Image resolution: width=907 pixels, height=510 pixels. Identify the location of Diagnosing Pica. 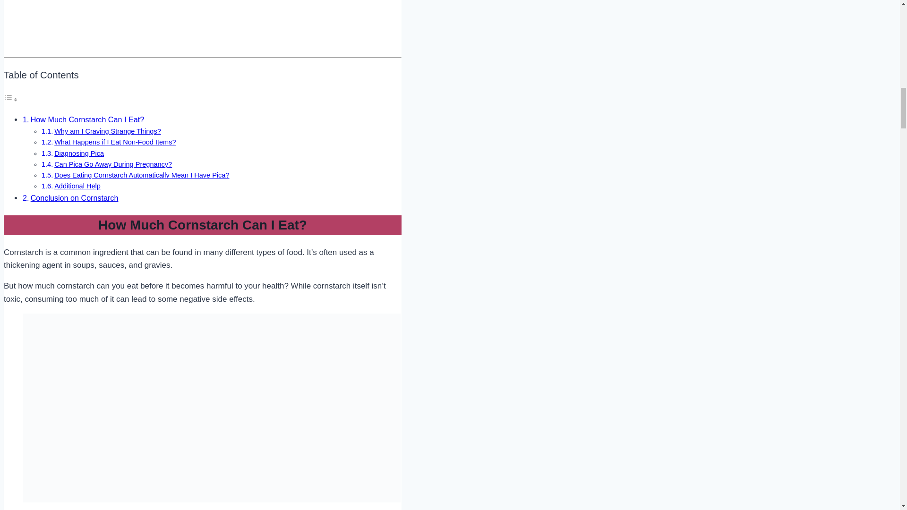
(79, 153).